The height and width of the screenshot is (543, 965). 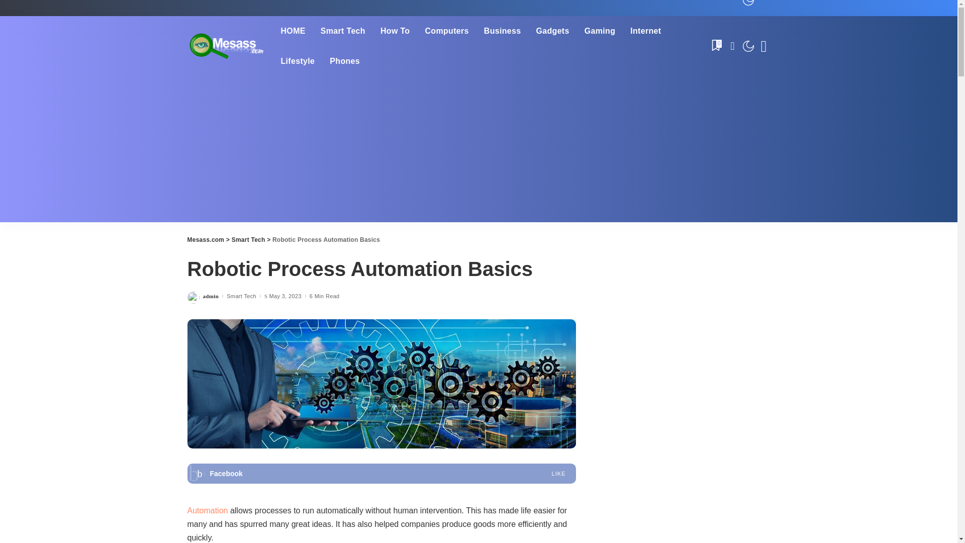 What do you see at coordinates (600, 31) in the screenshot?
I see `Gaming` at bounding box center [600, 31].